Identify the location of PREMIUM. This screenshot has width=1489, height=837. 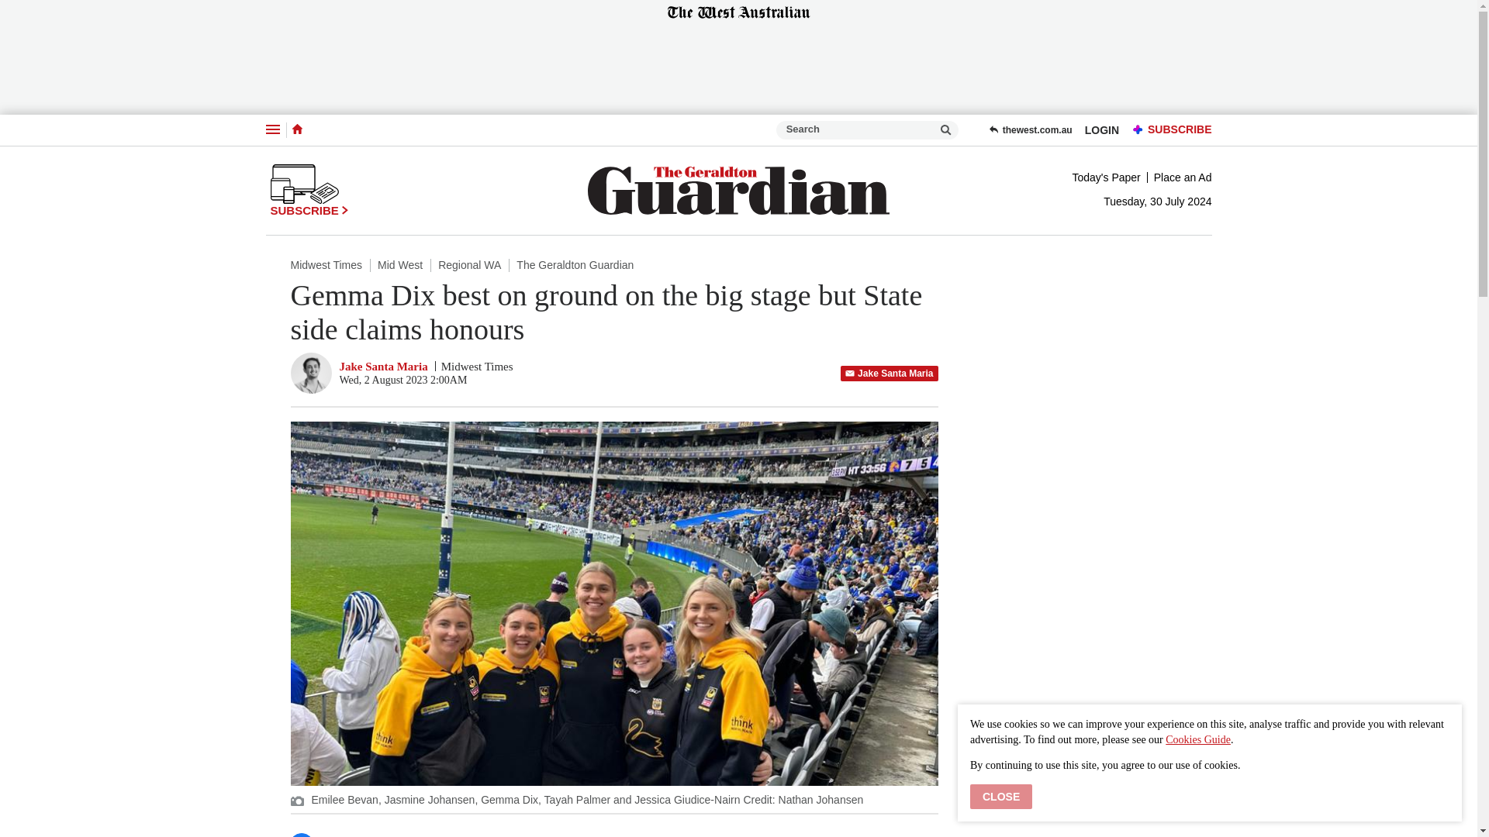
(1138, 129).